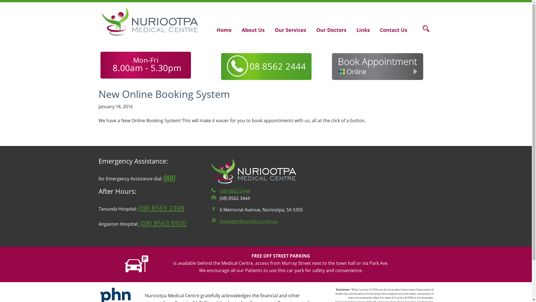  I want to click on Contact Us, so click(394, 29).